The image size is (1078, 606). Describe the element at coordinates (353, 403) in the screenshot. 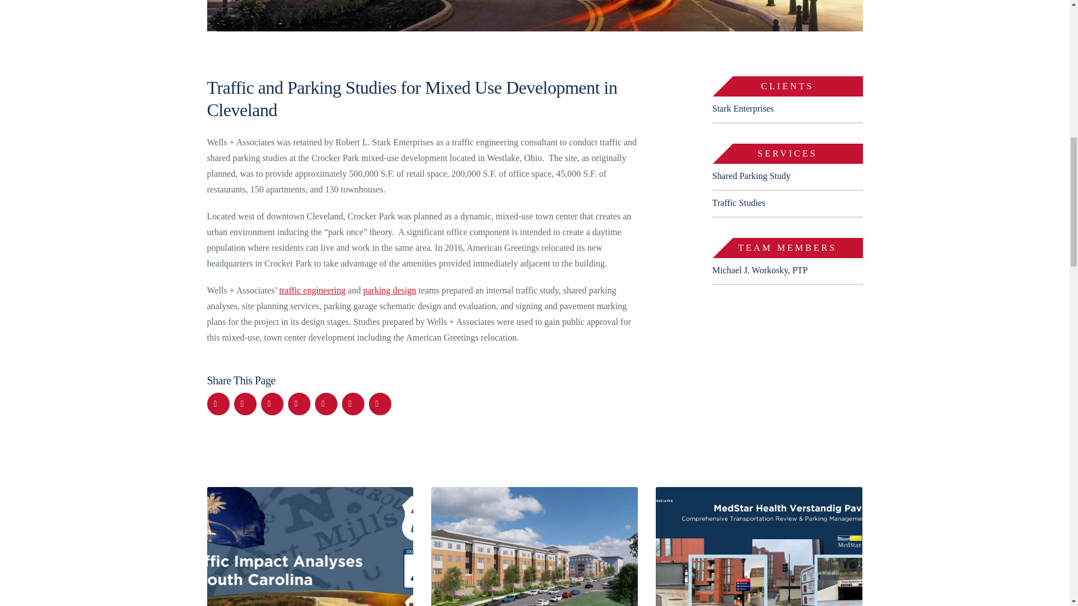

I see `Linkedin` at that location.